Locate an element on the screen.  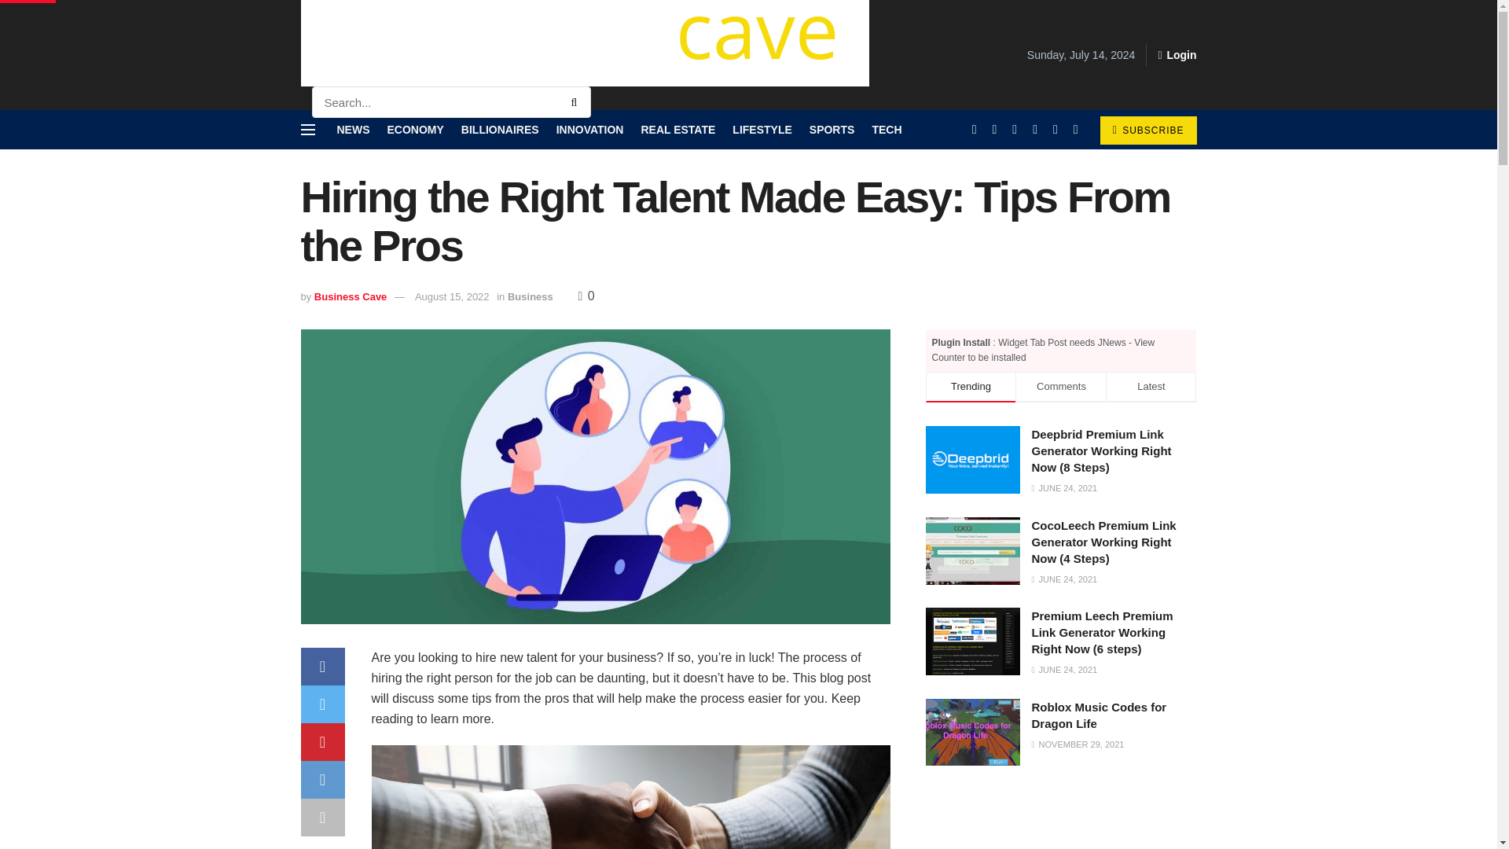
LIFESTYLE is located at coordinates (761, 130).